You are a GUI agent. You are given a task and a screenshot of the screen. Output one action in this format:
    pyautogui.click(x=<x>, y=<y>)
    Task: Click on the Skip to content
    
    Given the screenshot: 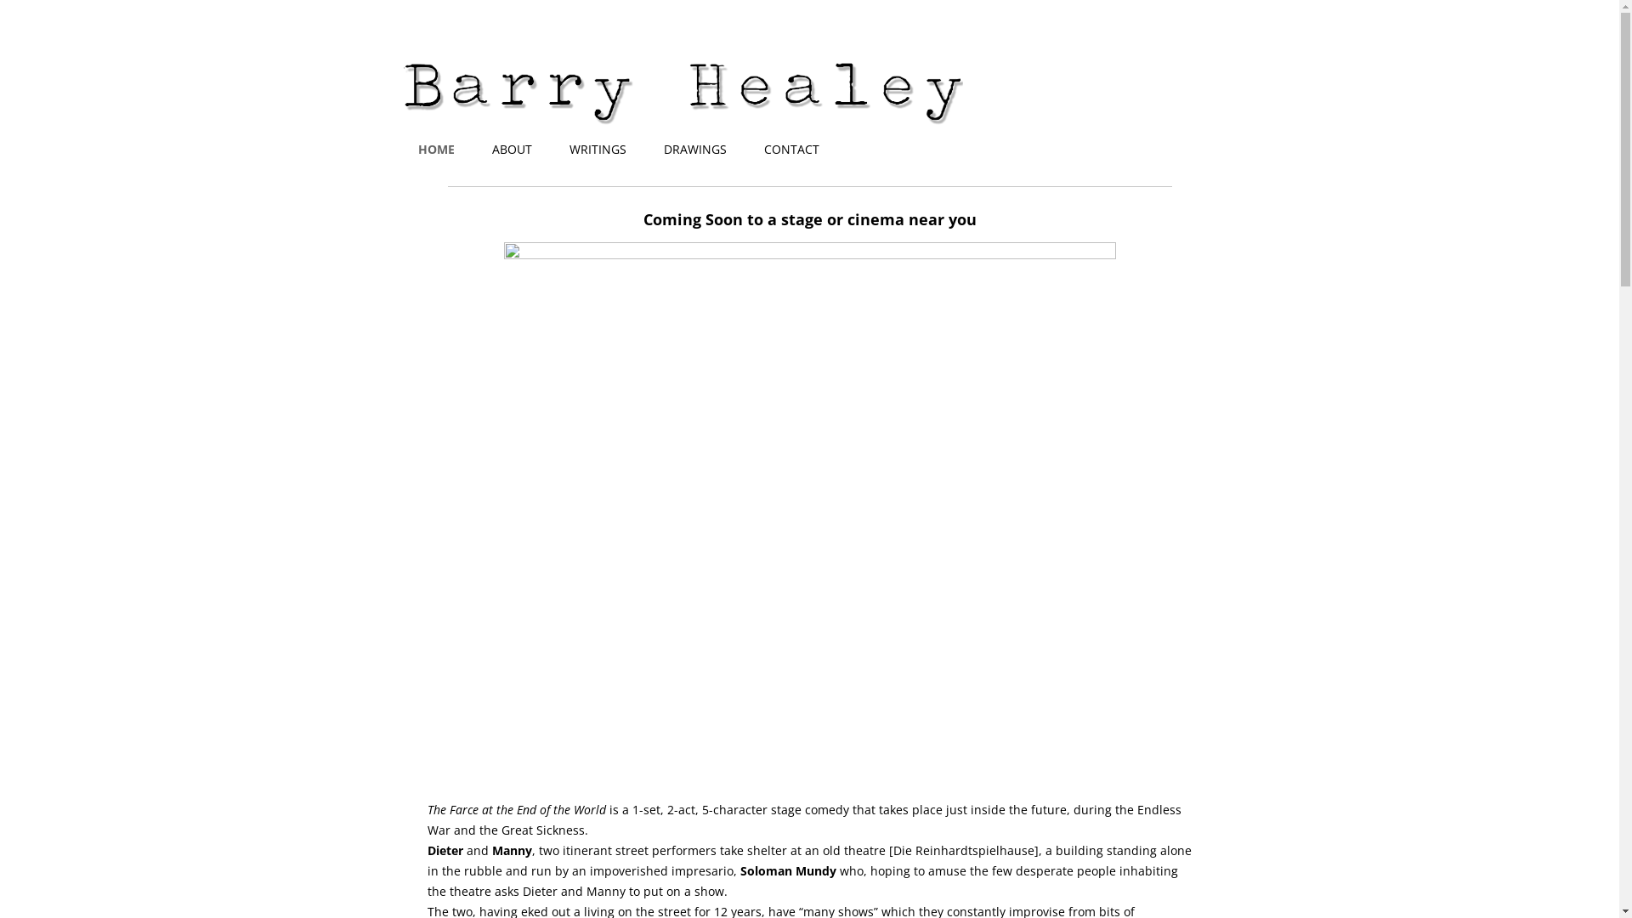 What is the action you would take?
    pyautogui.click(x=852, y=47)
    